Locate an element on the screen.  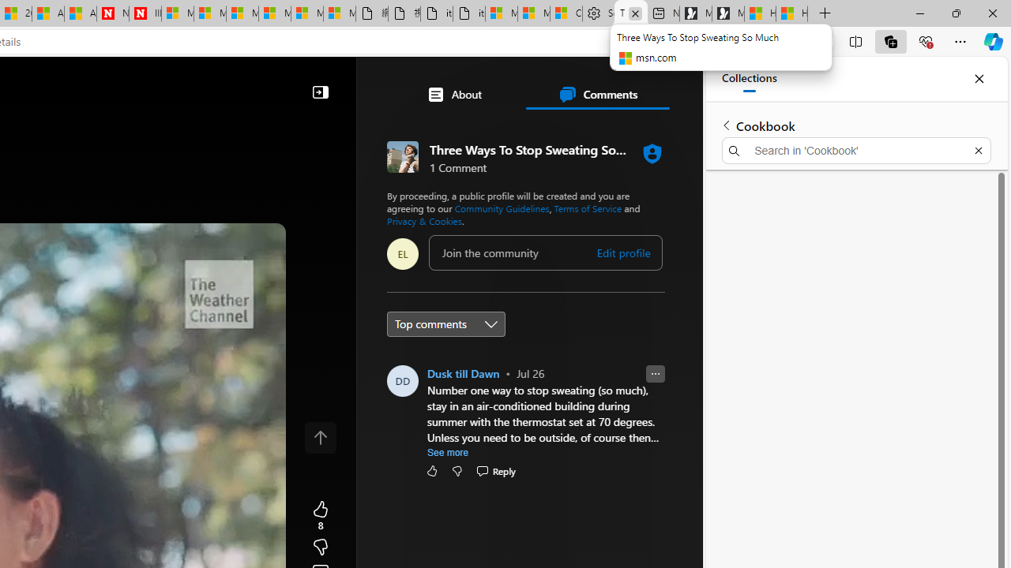
Search in 'Cookbook' is located at coordinates (856, 150).